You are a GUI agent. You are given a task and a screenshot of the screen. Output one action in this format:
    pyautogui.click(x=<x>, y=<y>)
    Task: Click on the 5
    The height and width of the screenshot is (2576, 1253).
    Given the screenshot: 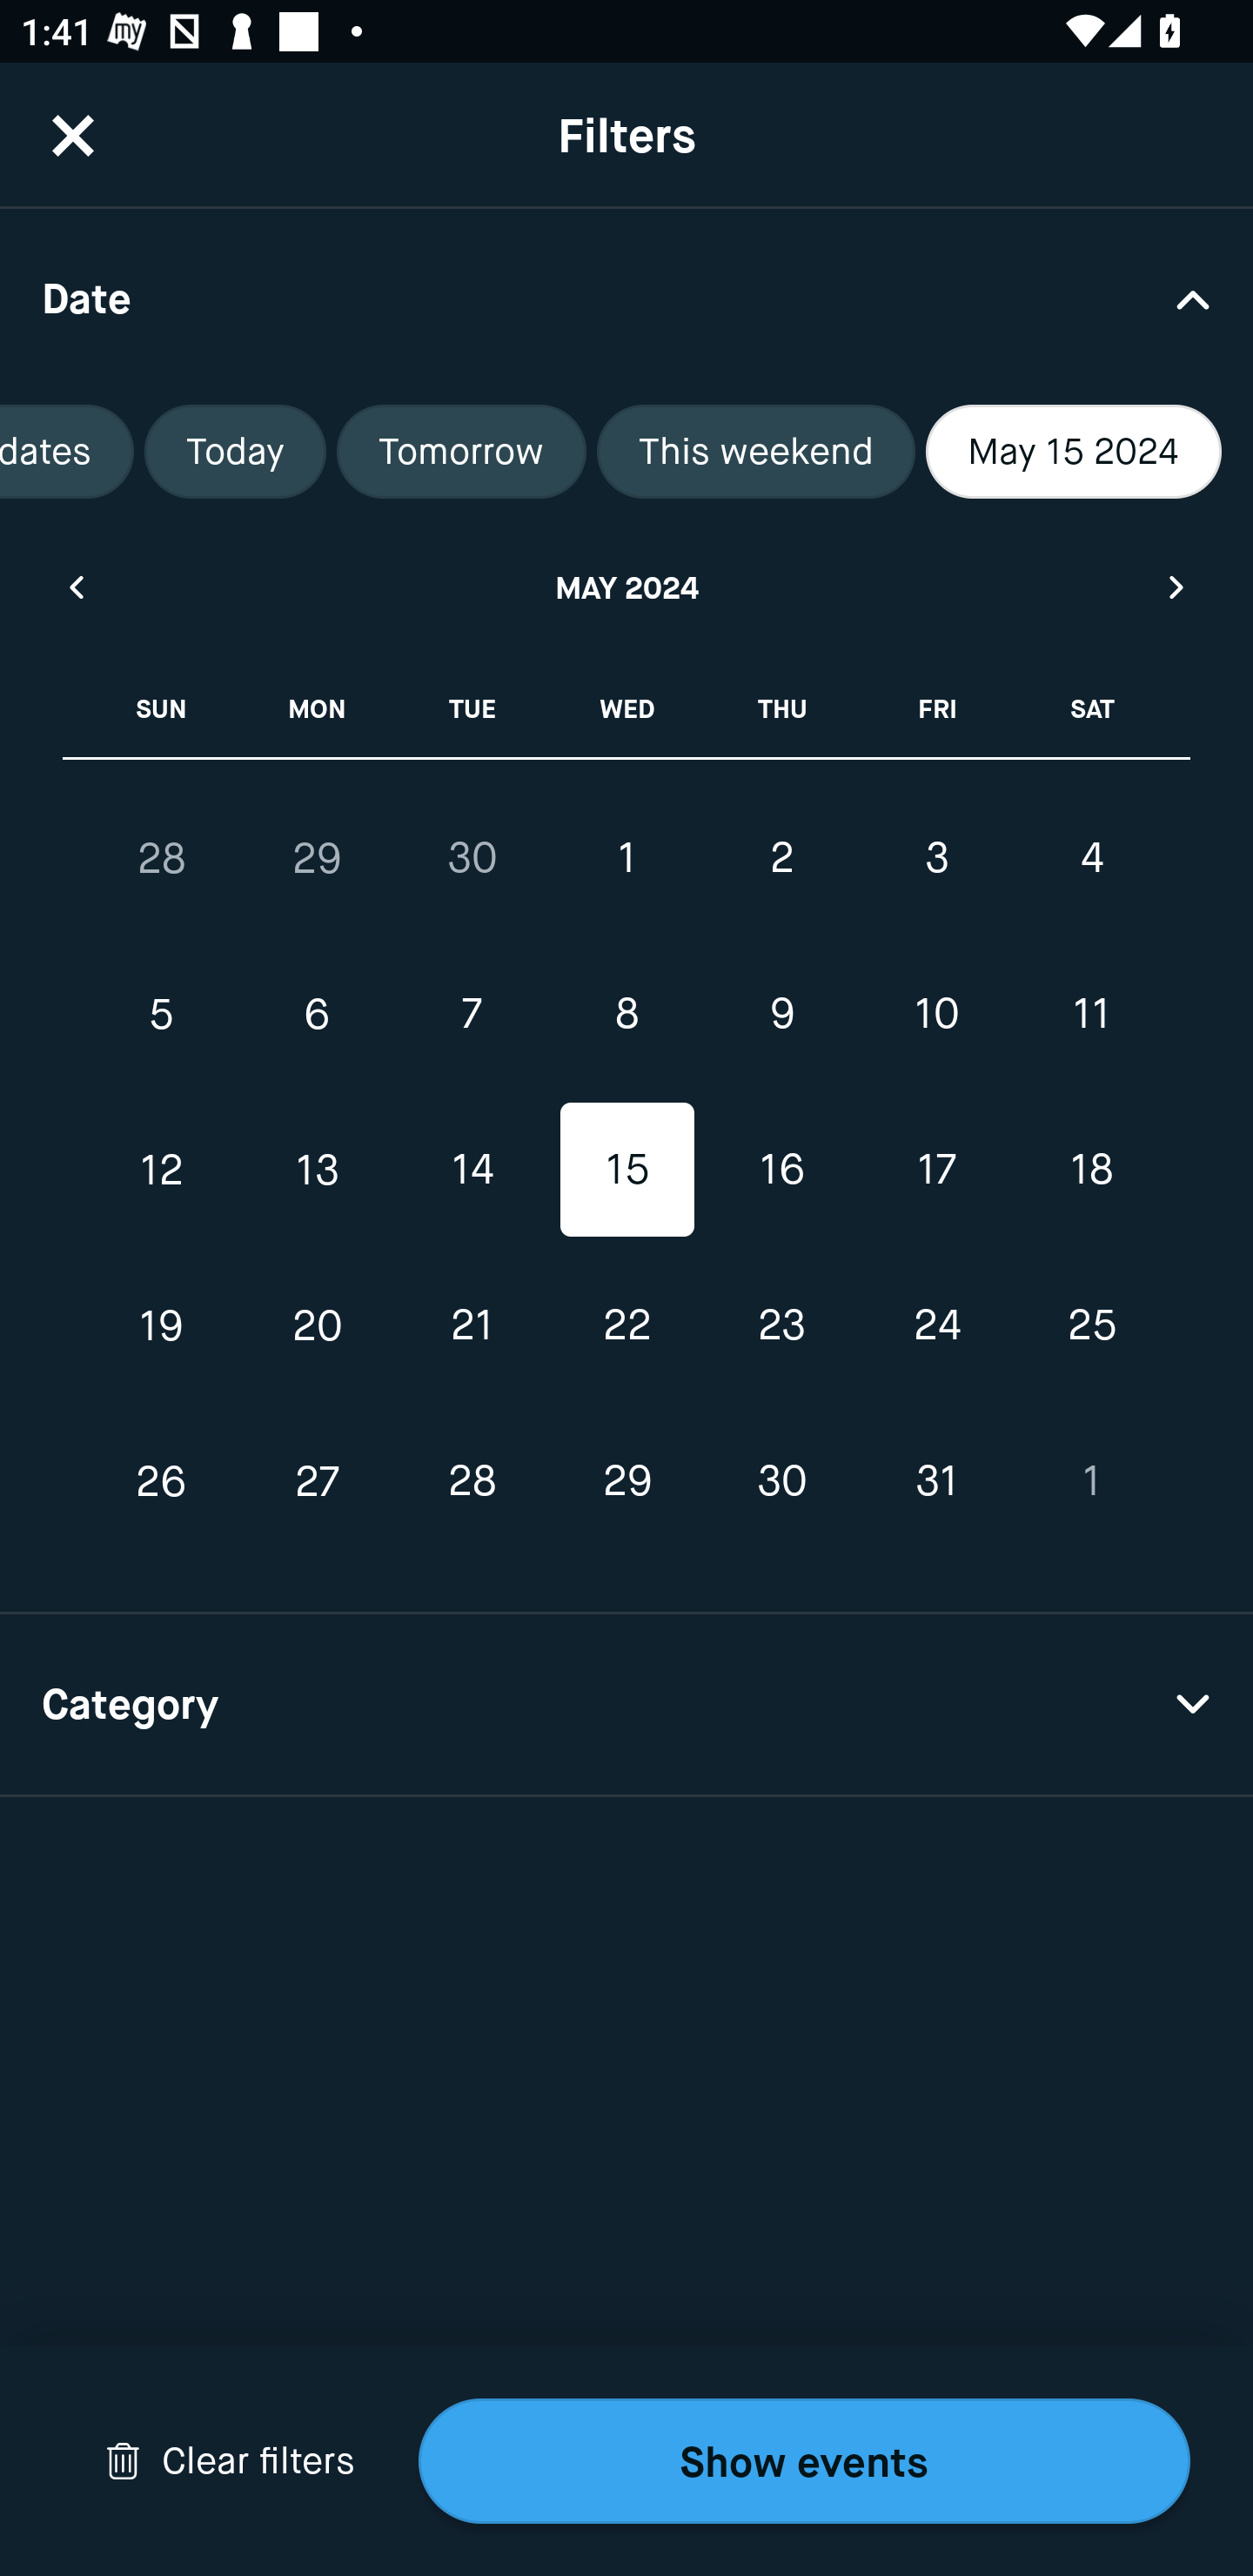 What is the action you would take?
    pyautogui.click(x=162, y=1015)
    